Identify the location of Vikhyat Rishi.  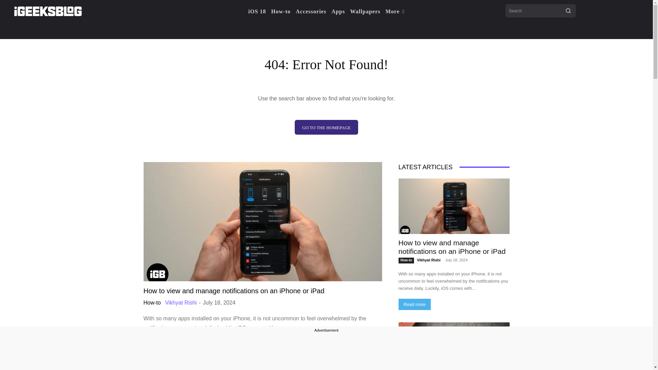
(181, 303).